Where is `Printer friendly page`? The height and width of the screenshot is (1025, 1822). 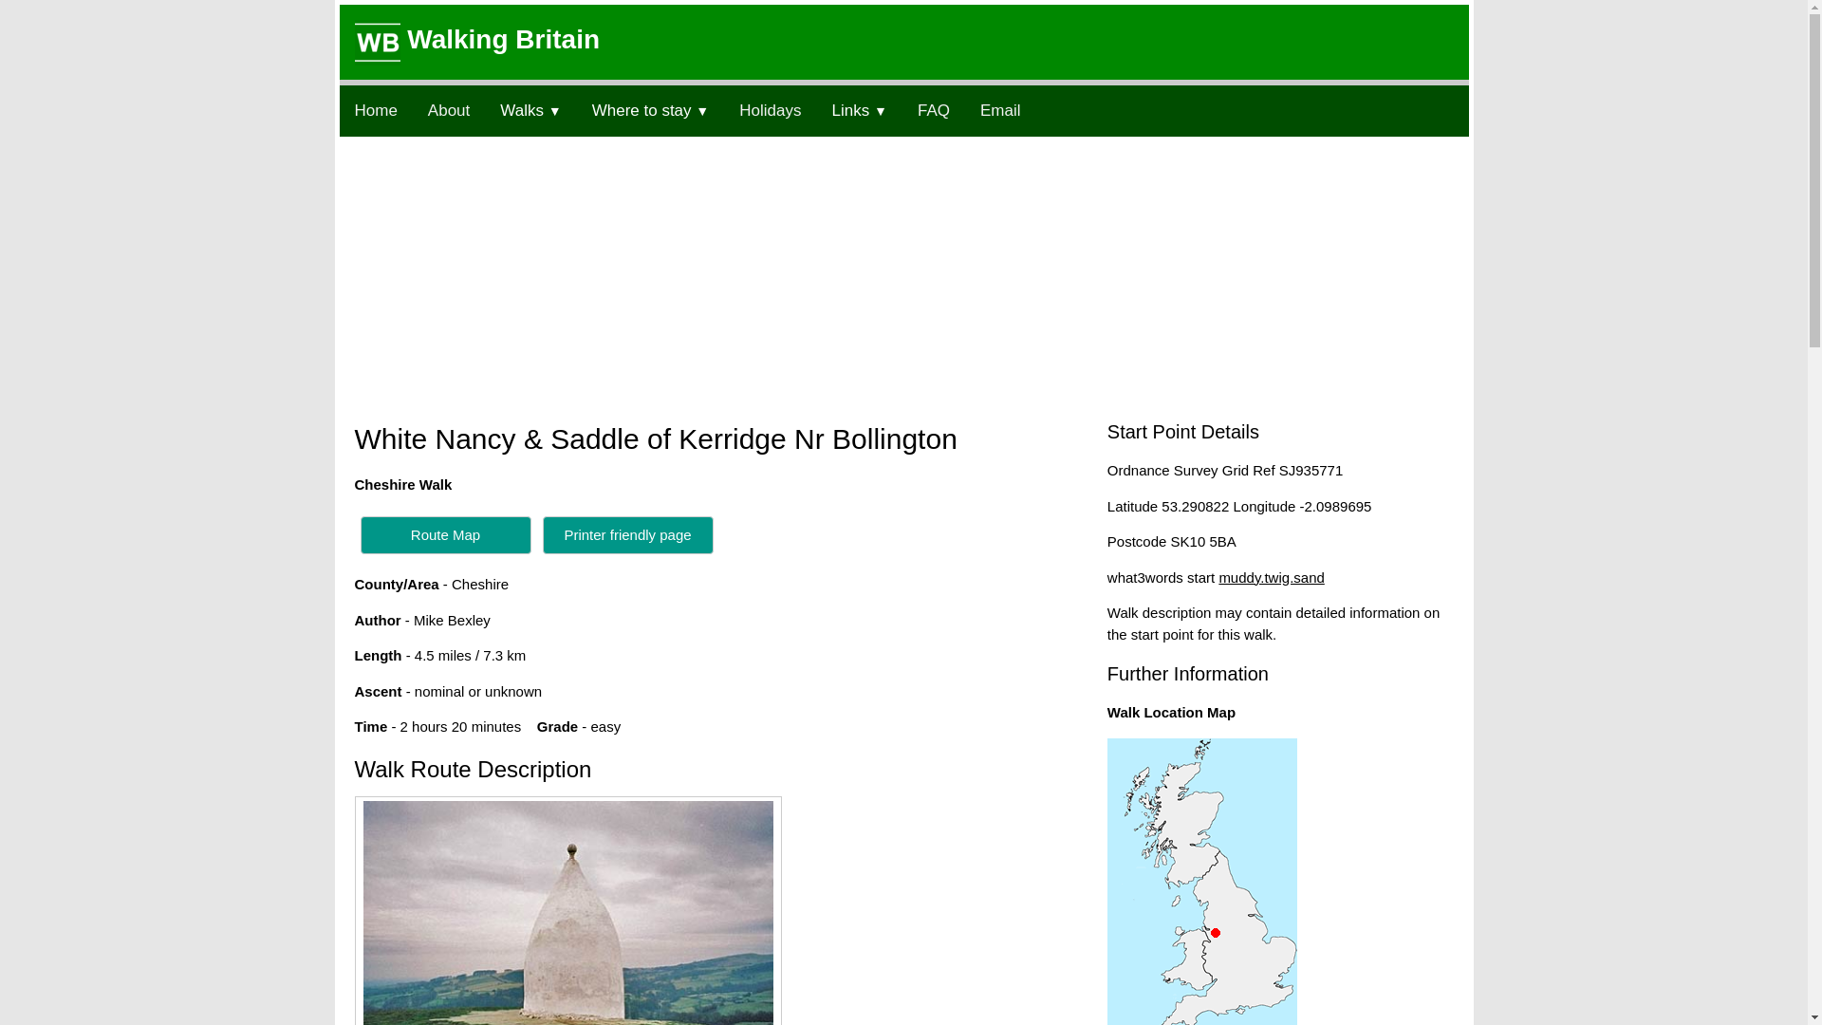 Printer friendly page is located at coordinates (628, 535).